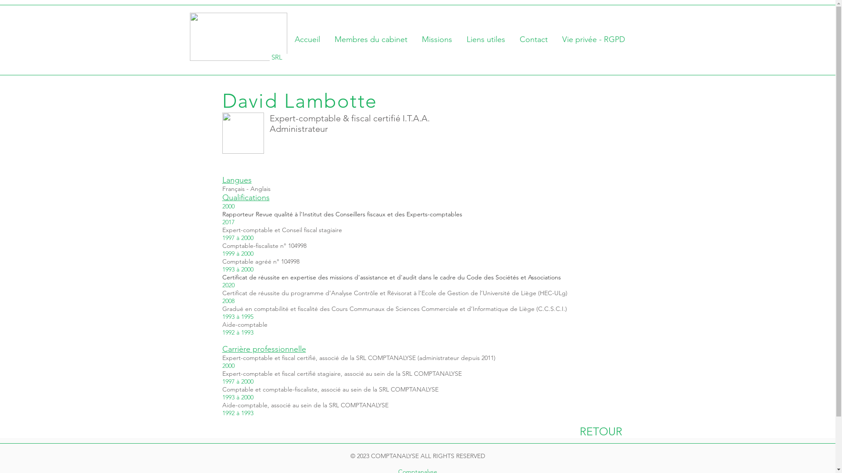 This screenshot has height=473, width=842. Describe the element at coordinates (486, 39) in the screenshot. I see `Liens utiles` at that location.